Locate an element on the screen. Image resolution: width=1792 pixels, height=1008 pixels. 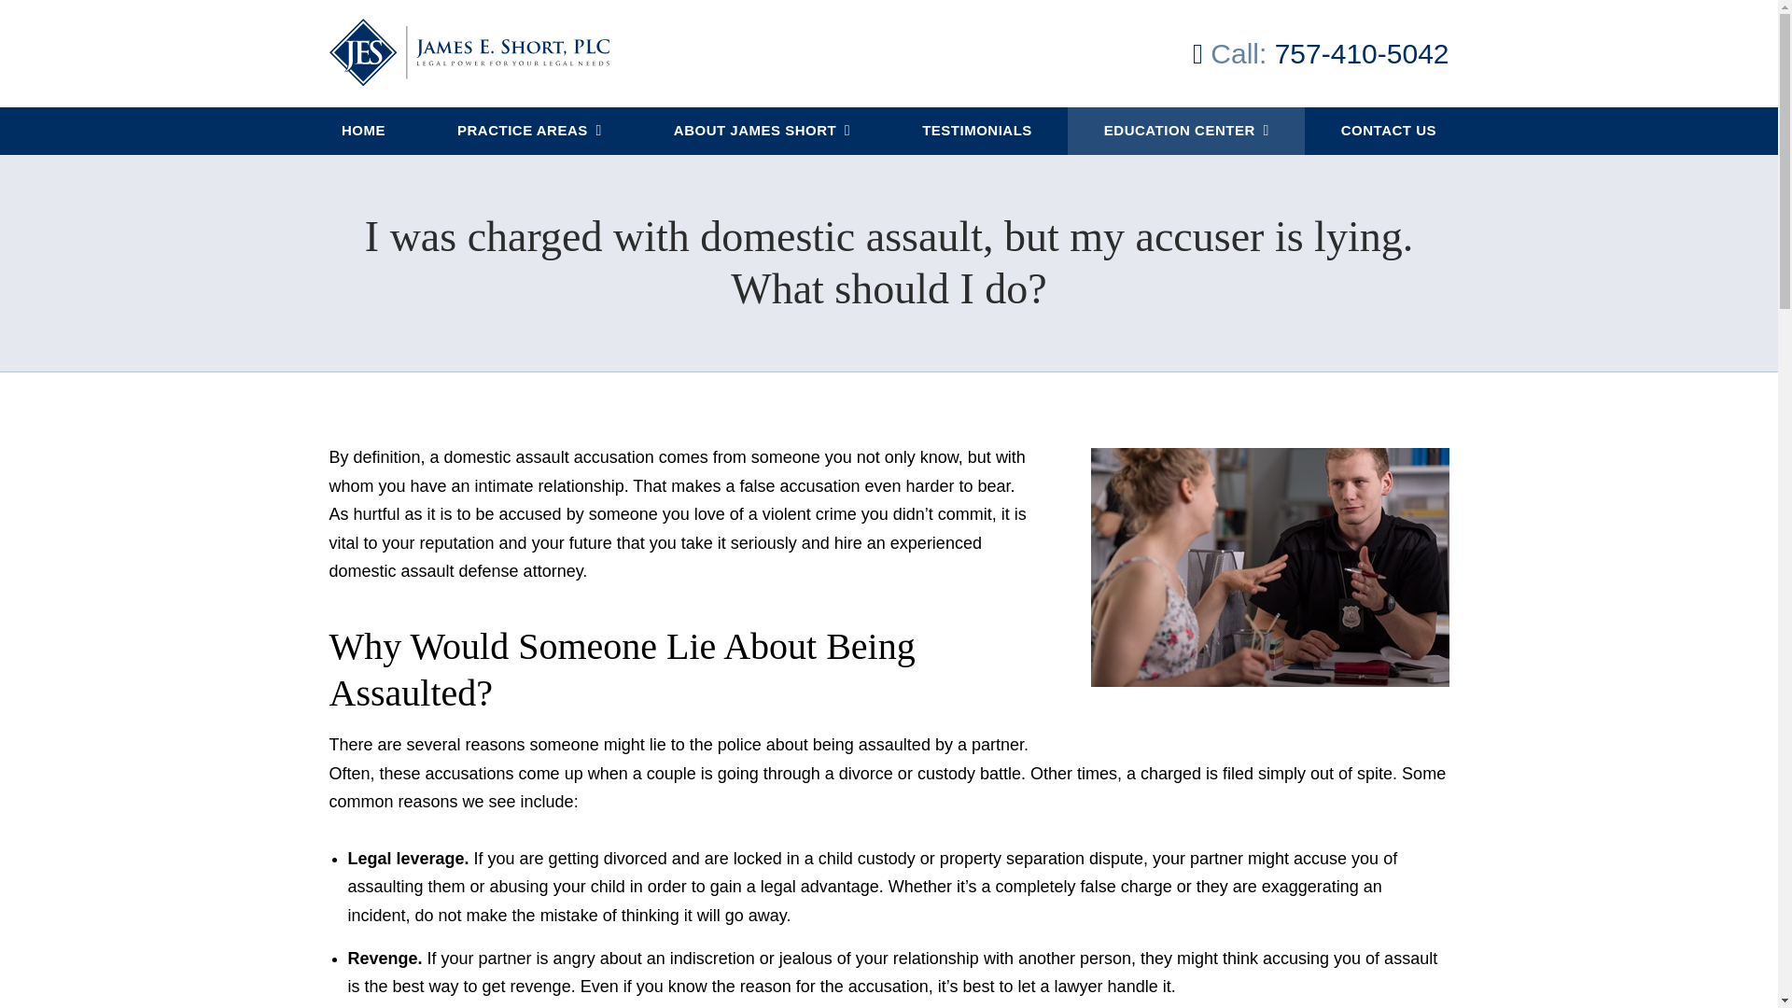
ABOUT JAMES SHORT is located at coordinates (762, 131).